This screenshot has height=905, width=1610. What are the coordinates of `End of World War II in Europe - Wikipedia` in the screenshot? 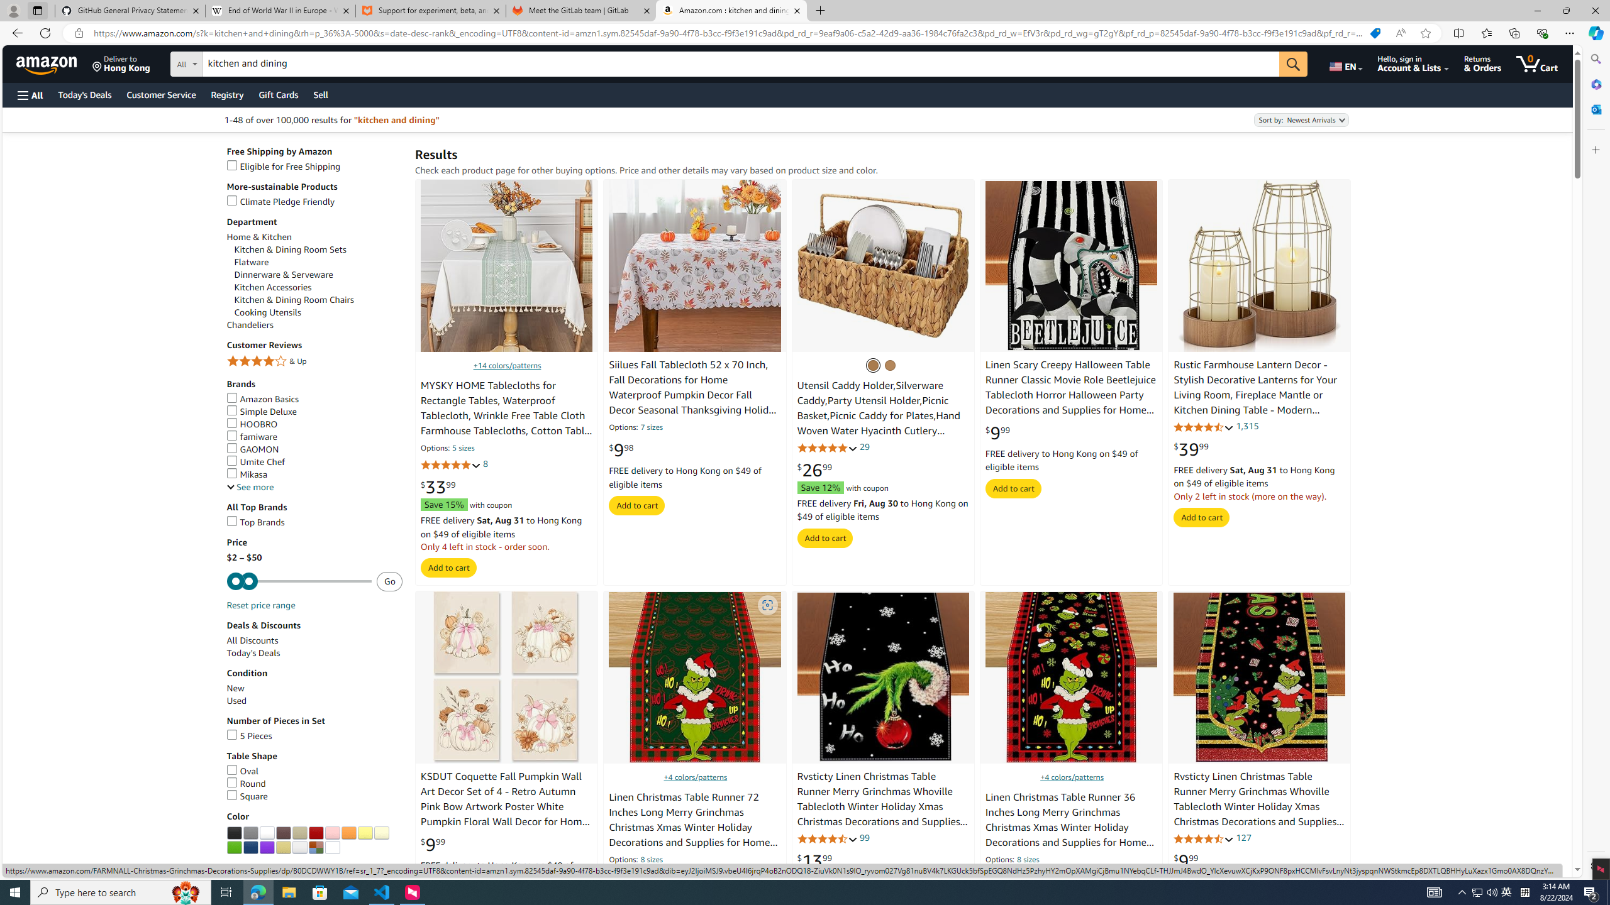 It's located at (280, 11).